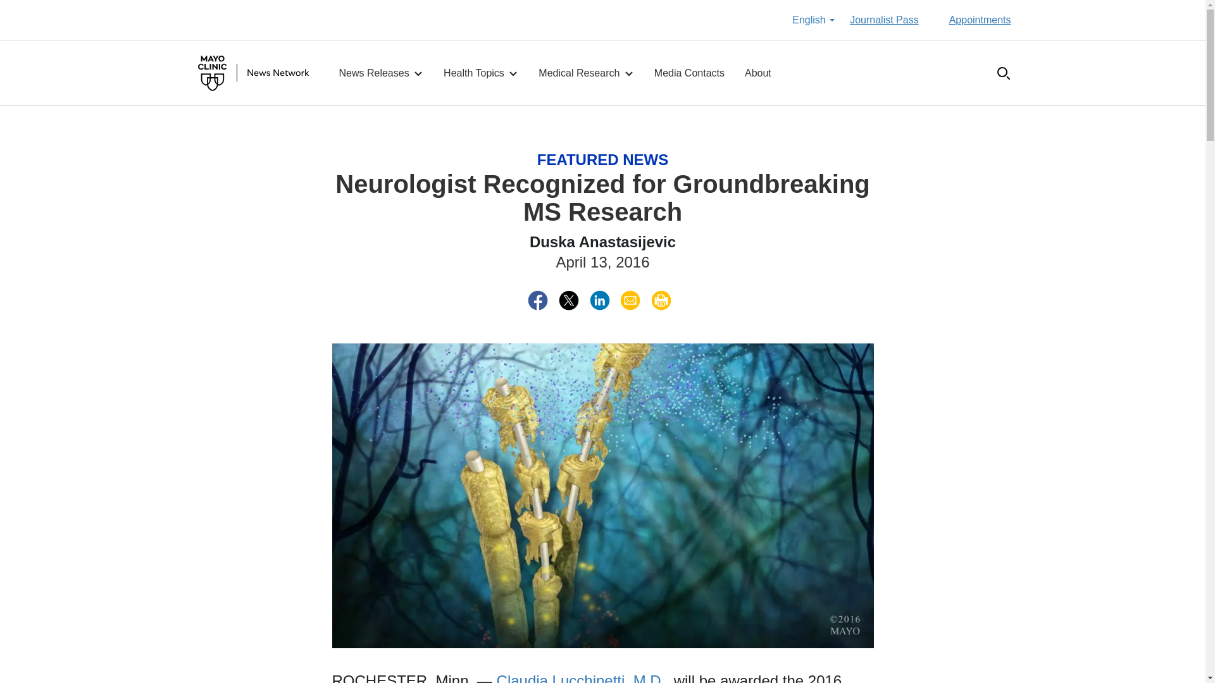 The height and width of the screenshot is (683, 1215). What do you see at coordinates (381, 73) in the screenshot?
I see `News Releases` at bounding box center [381, 73].